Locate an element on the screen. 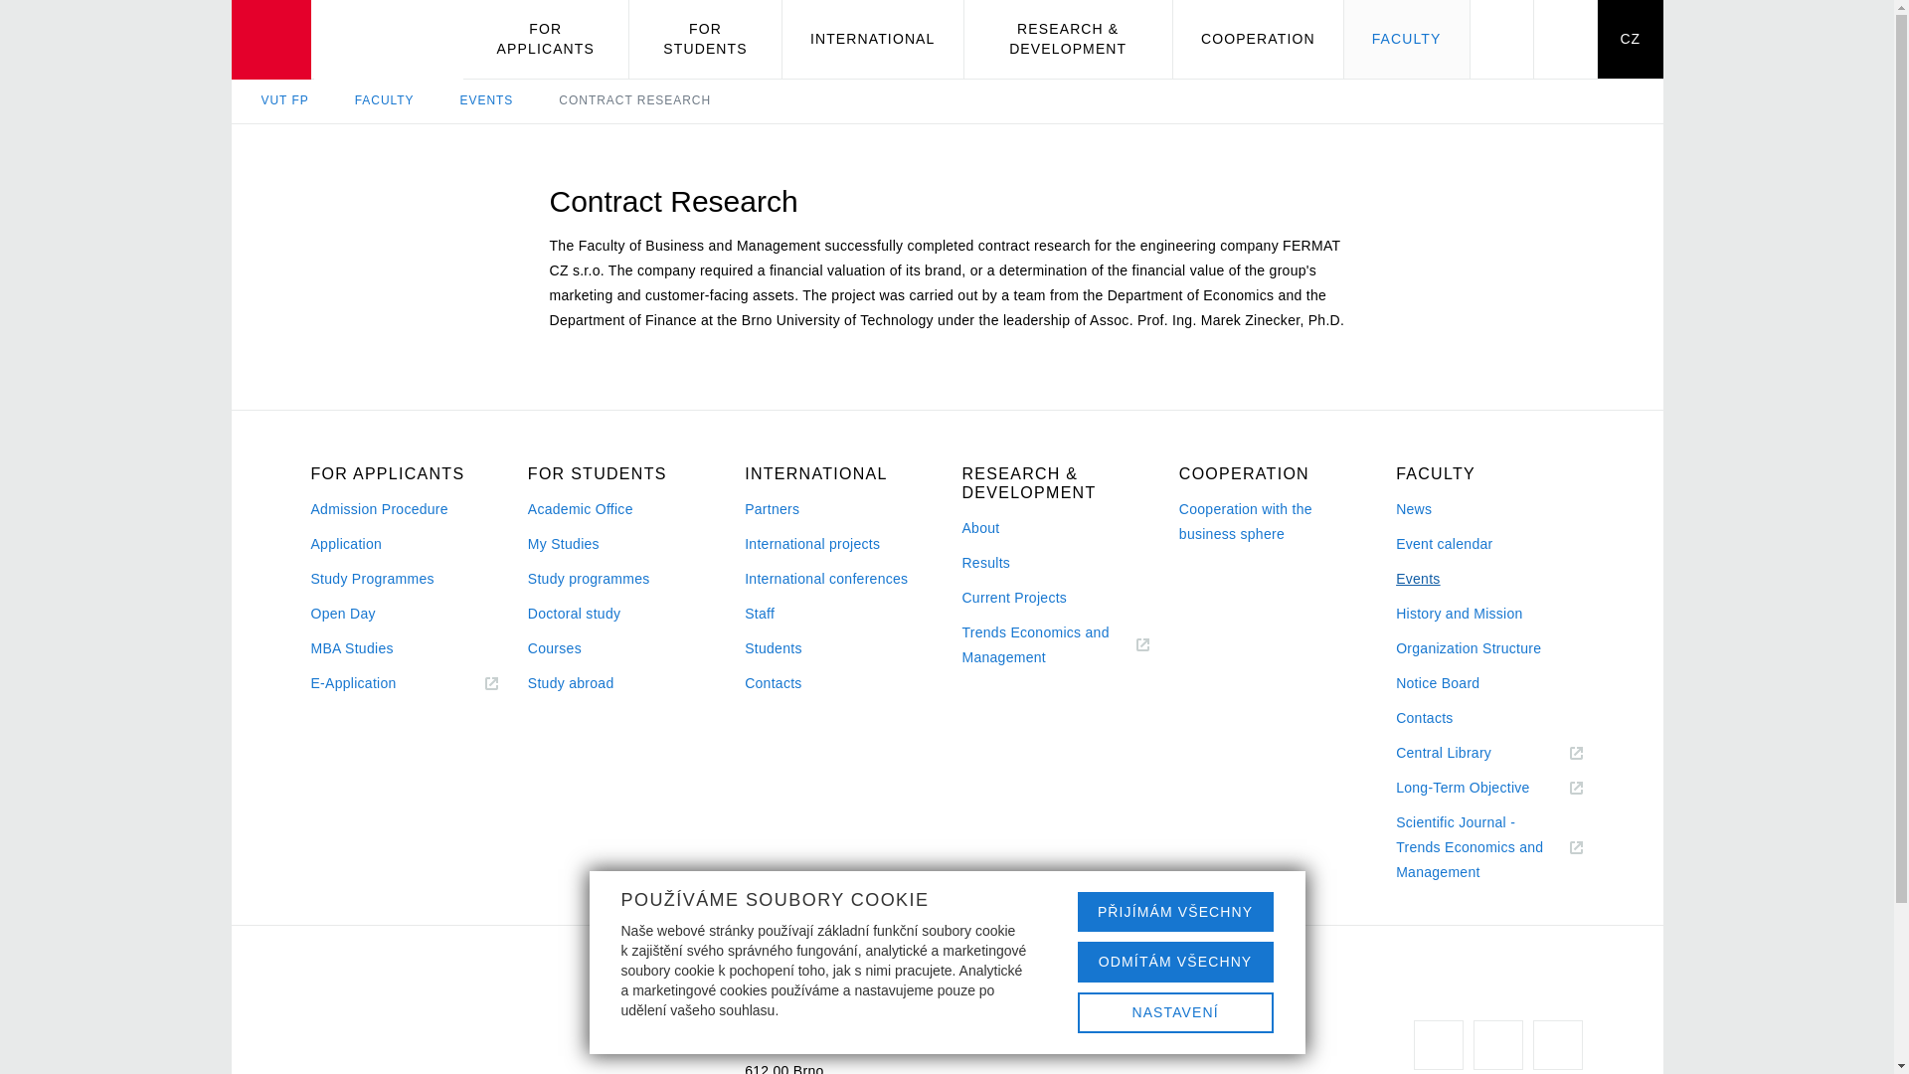  FOR STUDENTS is located at coordinates (705, 39).